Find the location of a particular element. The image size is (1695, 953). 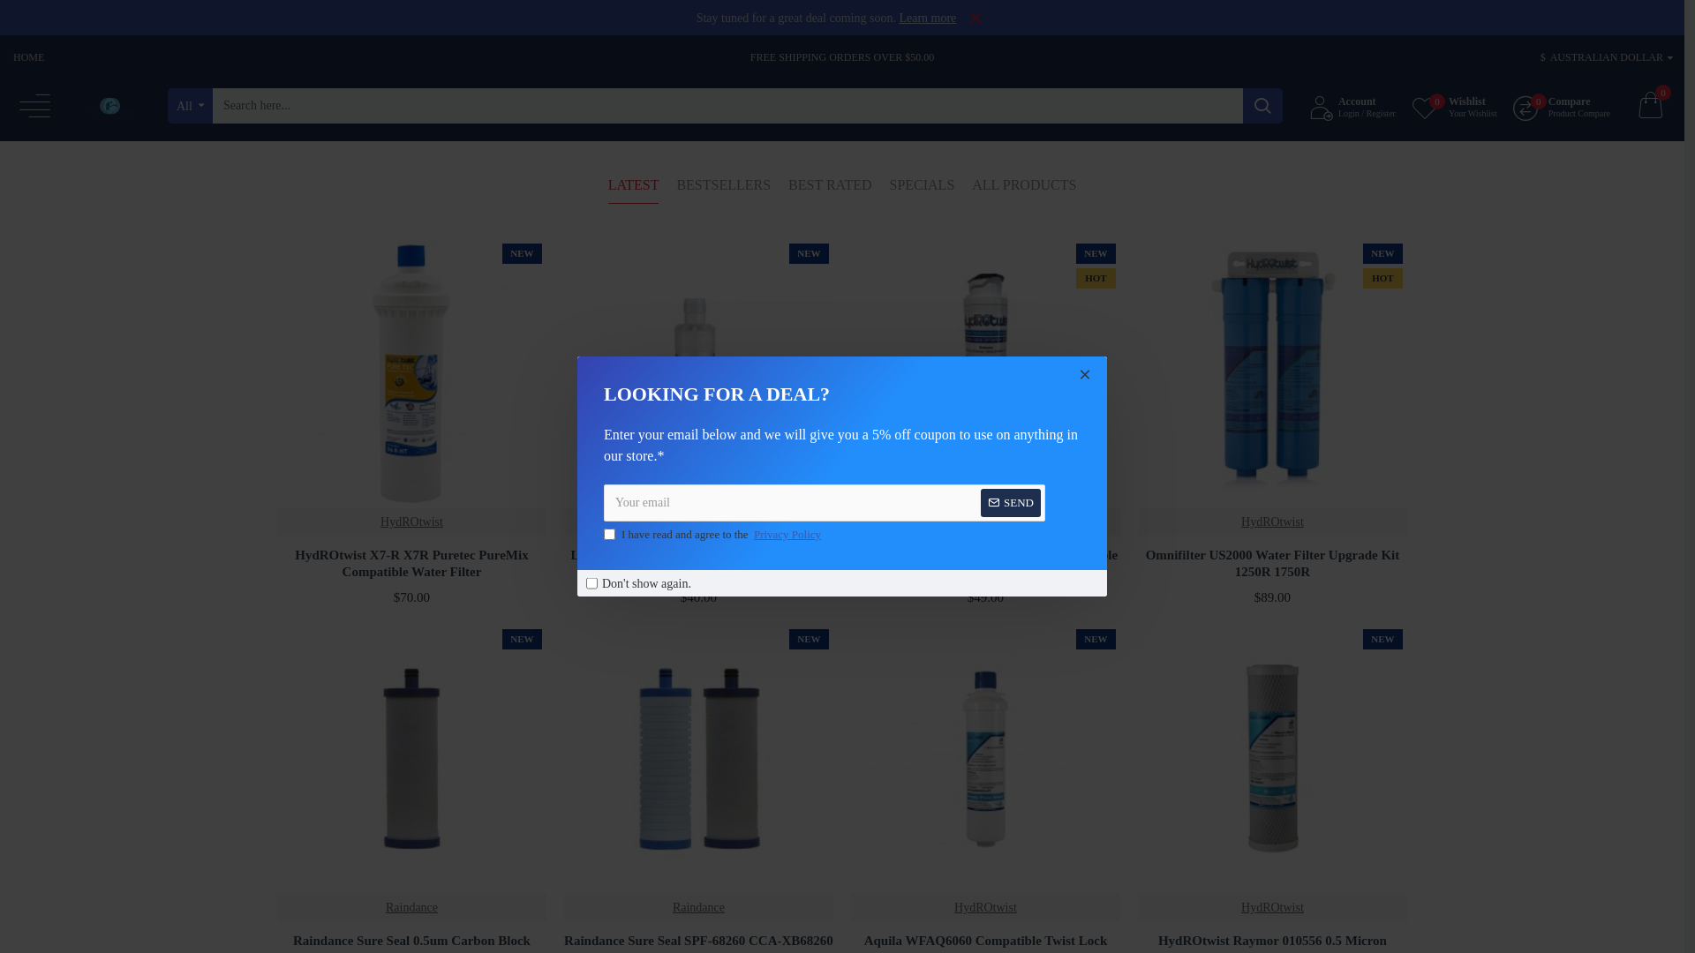

BEST RATED is located at coordinates (830, 190).